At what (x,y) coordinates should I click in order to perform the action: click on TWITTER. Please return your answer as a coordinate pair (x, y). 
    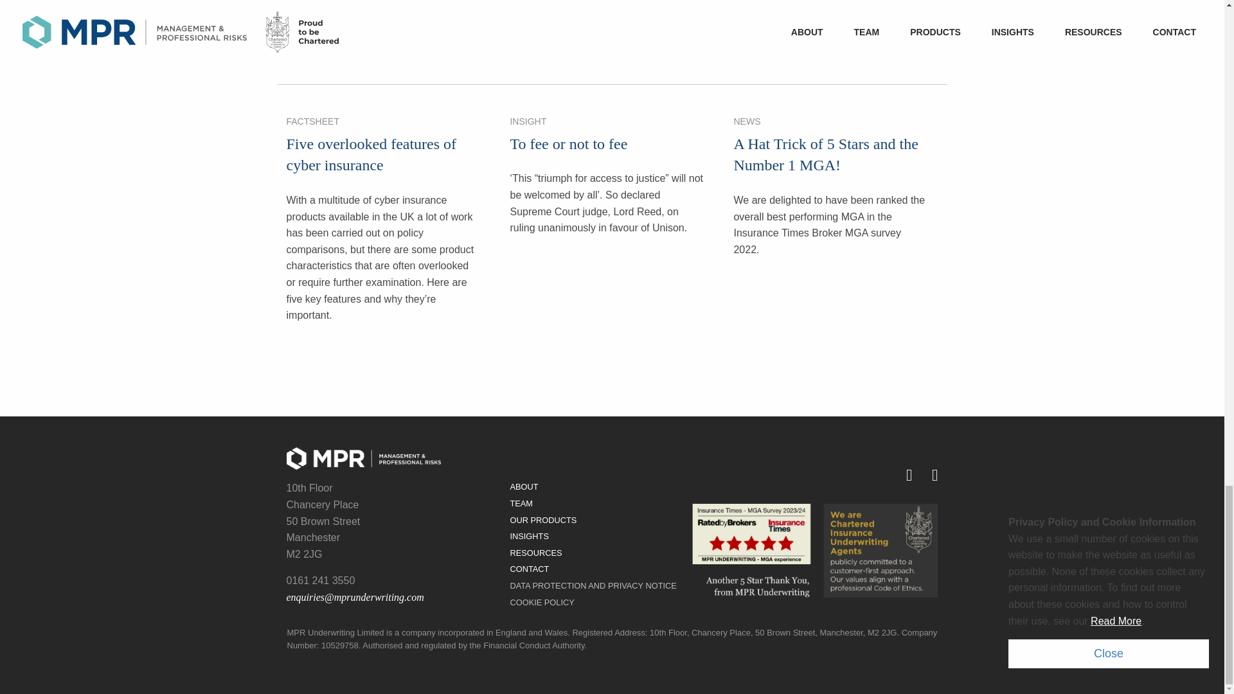
    Looking at the image, I should click on (899, 476).